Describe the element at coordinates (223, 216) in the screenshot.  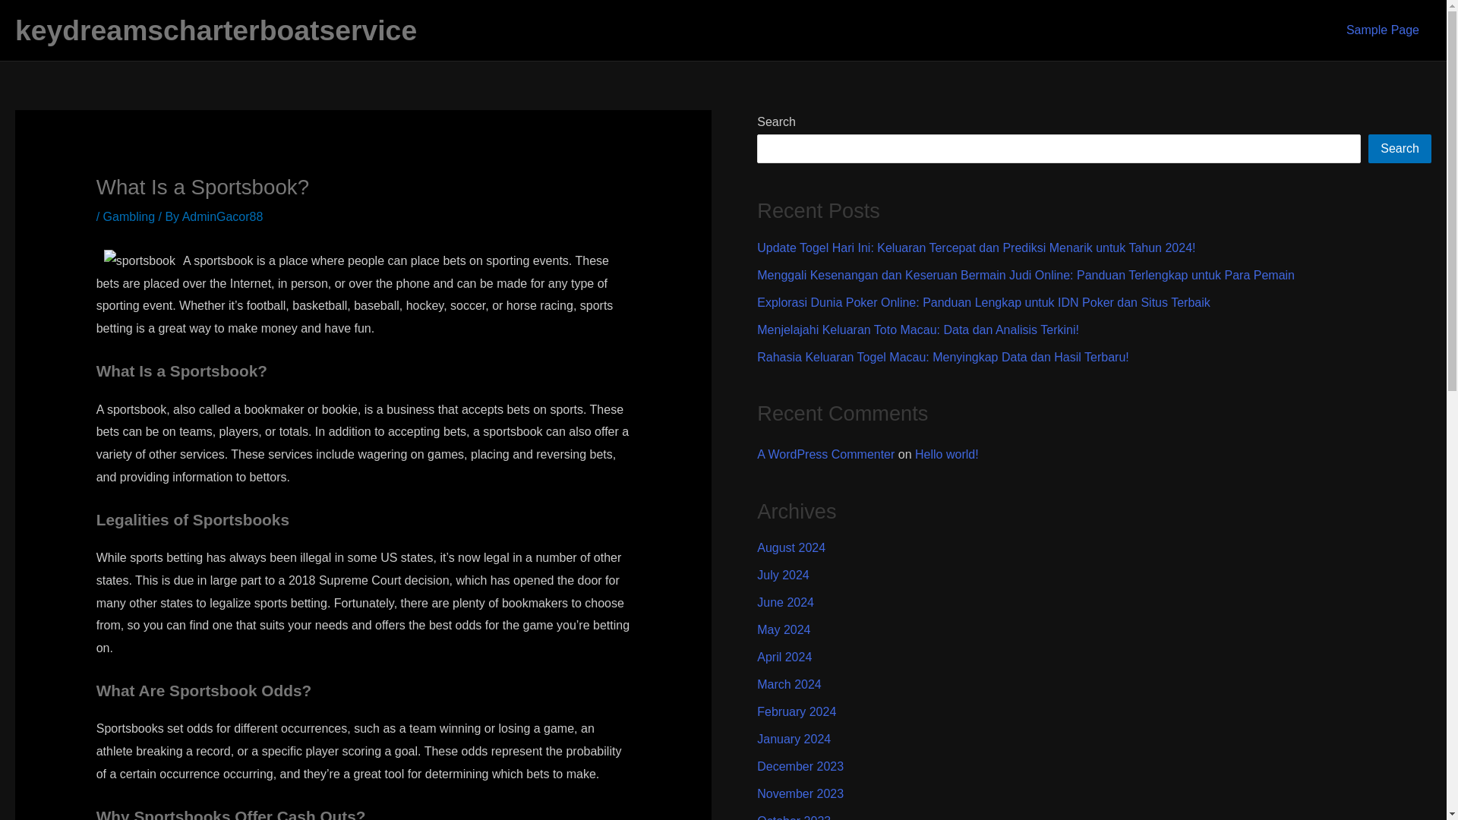
I see `View all posts by AdminGacor88` at that location.